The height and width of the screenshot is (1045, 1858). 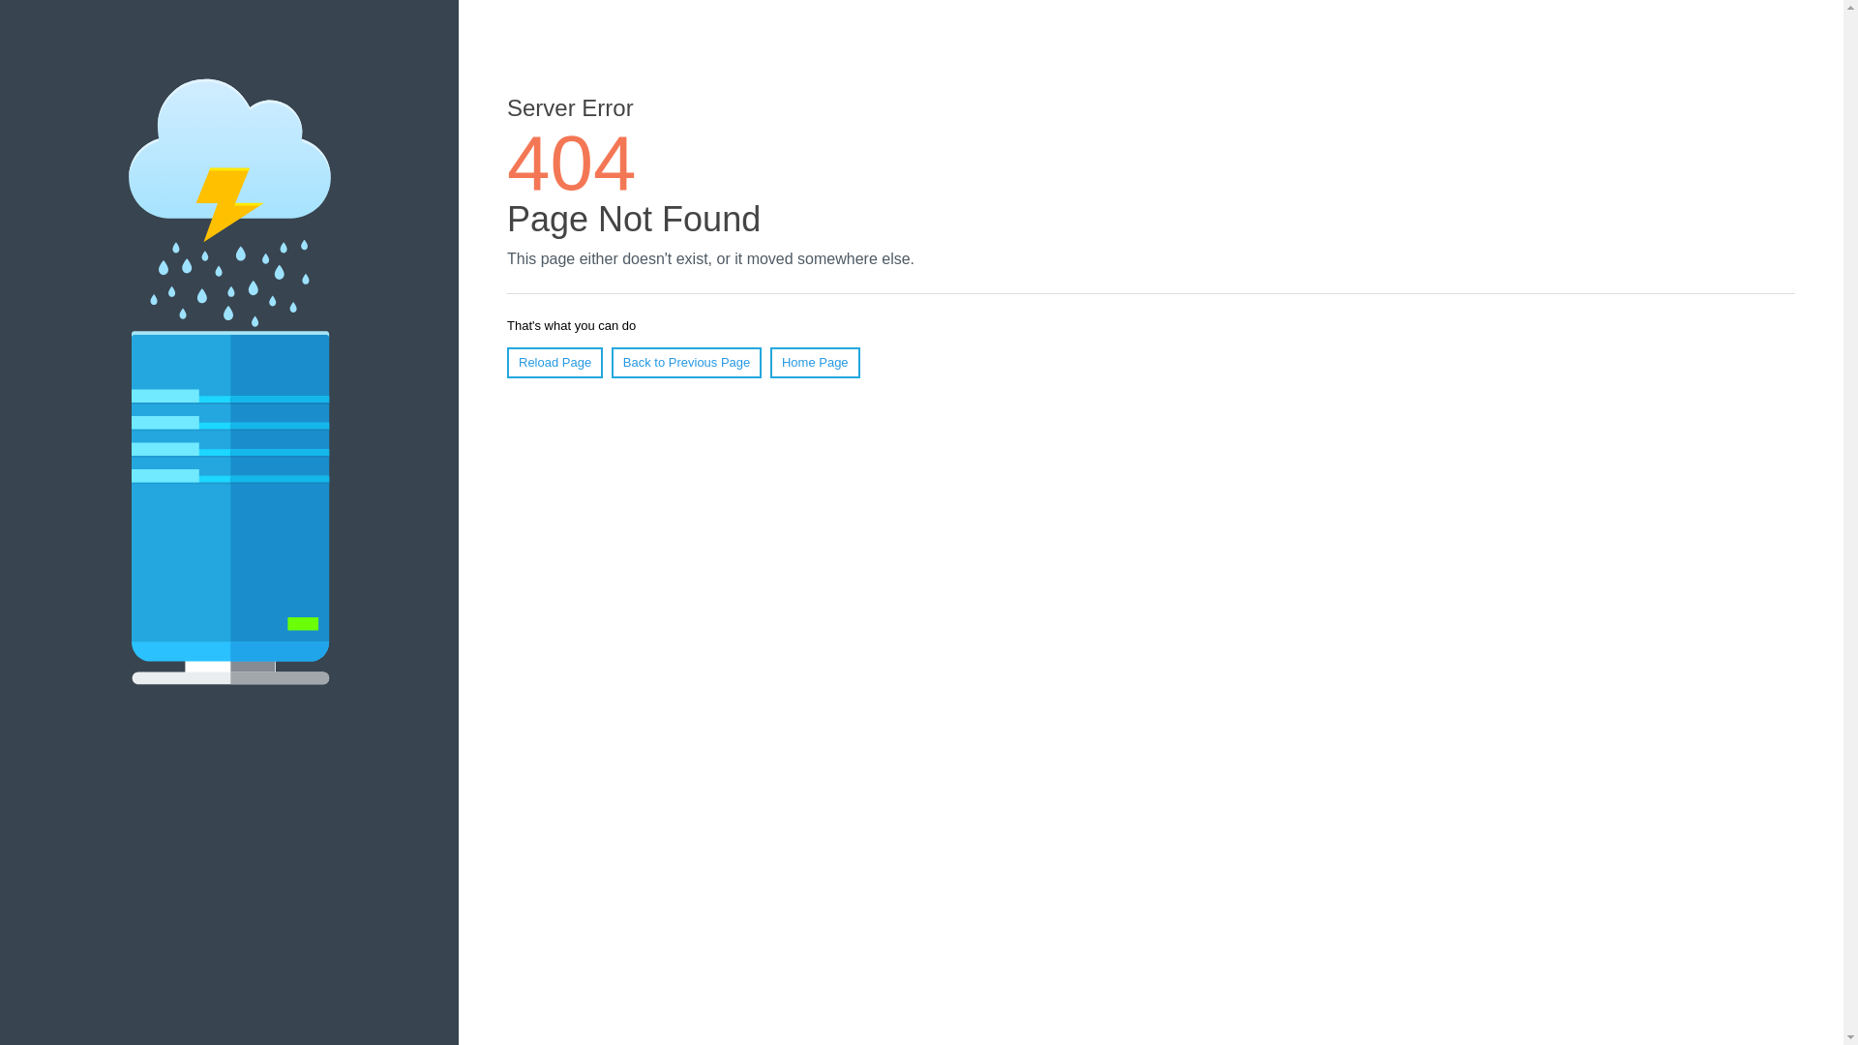 I want to click on Back to Previous Page, so click(x=687, y=363).